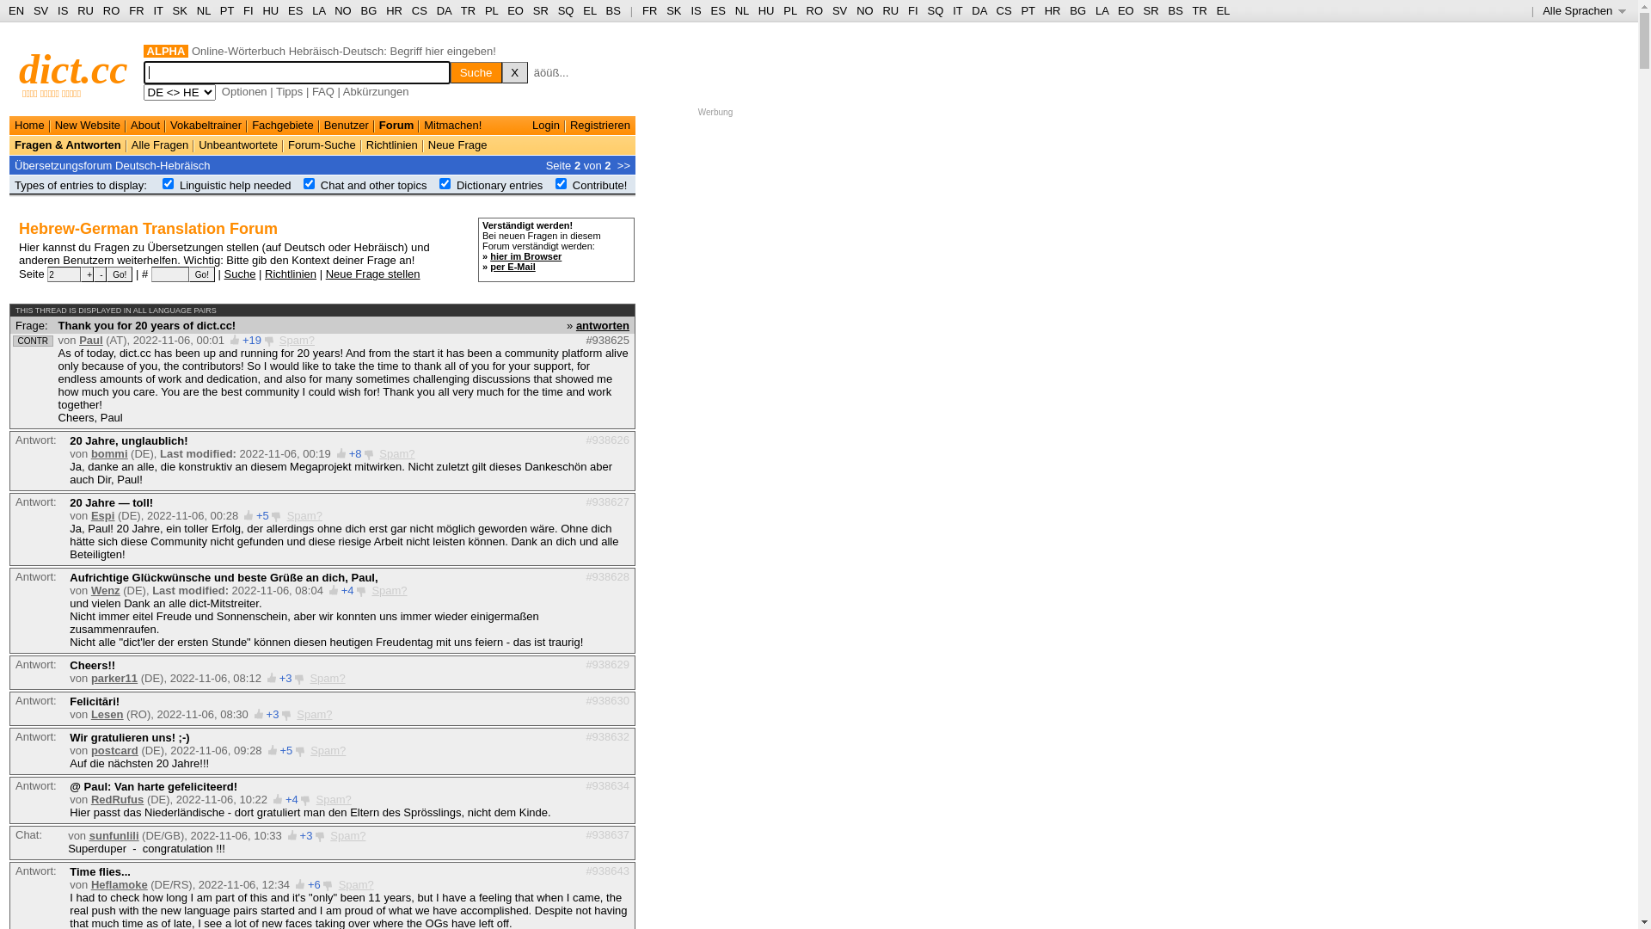 The image size is (1651, 929). Describe the element at coordinates (117, 800) in the screenshot. I see `RedRufus` at that location.